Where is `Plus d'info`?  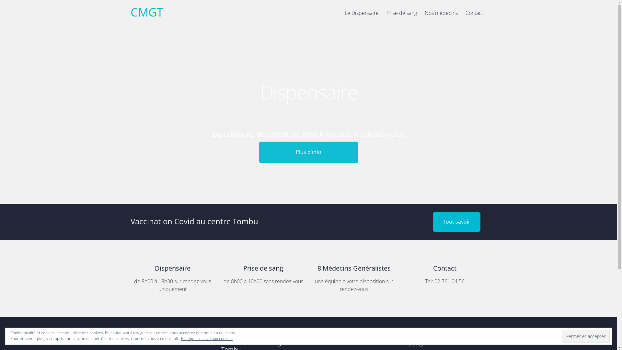
Plus d'info is located at coordinates (308, 140).